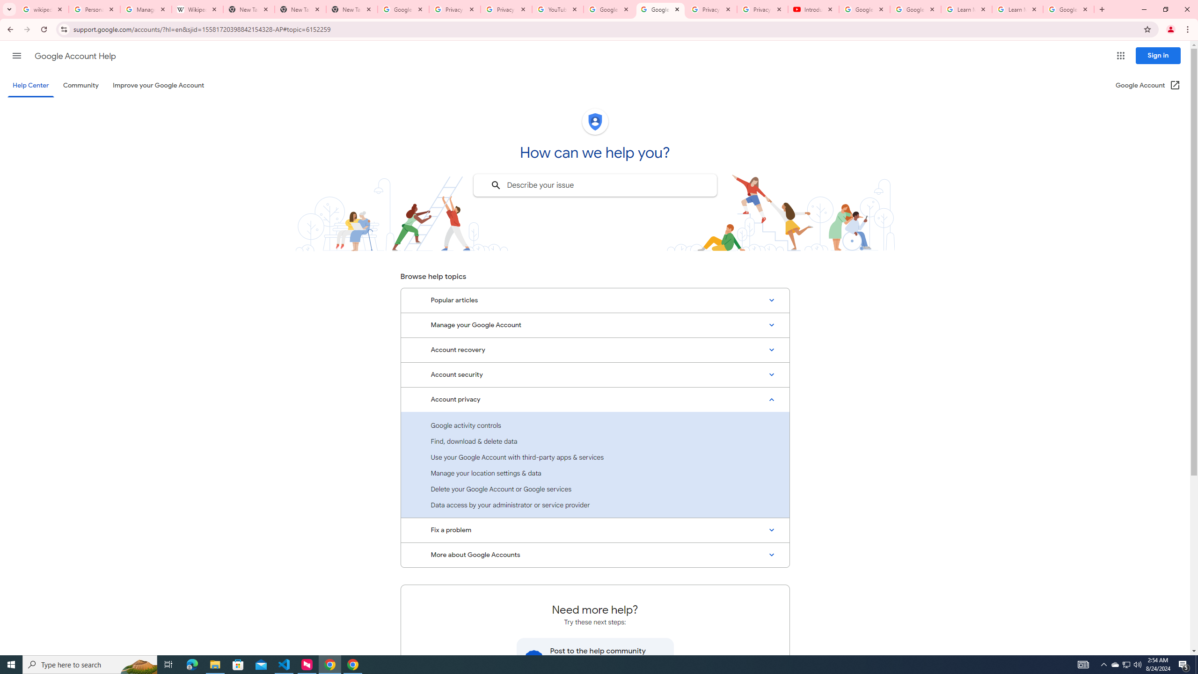 The height and width of the screenshot is (674, 1198). Describe the element at coordinates (595, 374) in the screenshot. I see `Account security` at that location.